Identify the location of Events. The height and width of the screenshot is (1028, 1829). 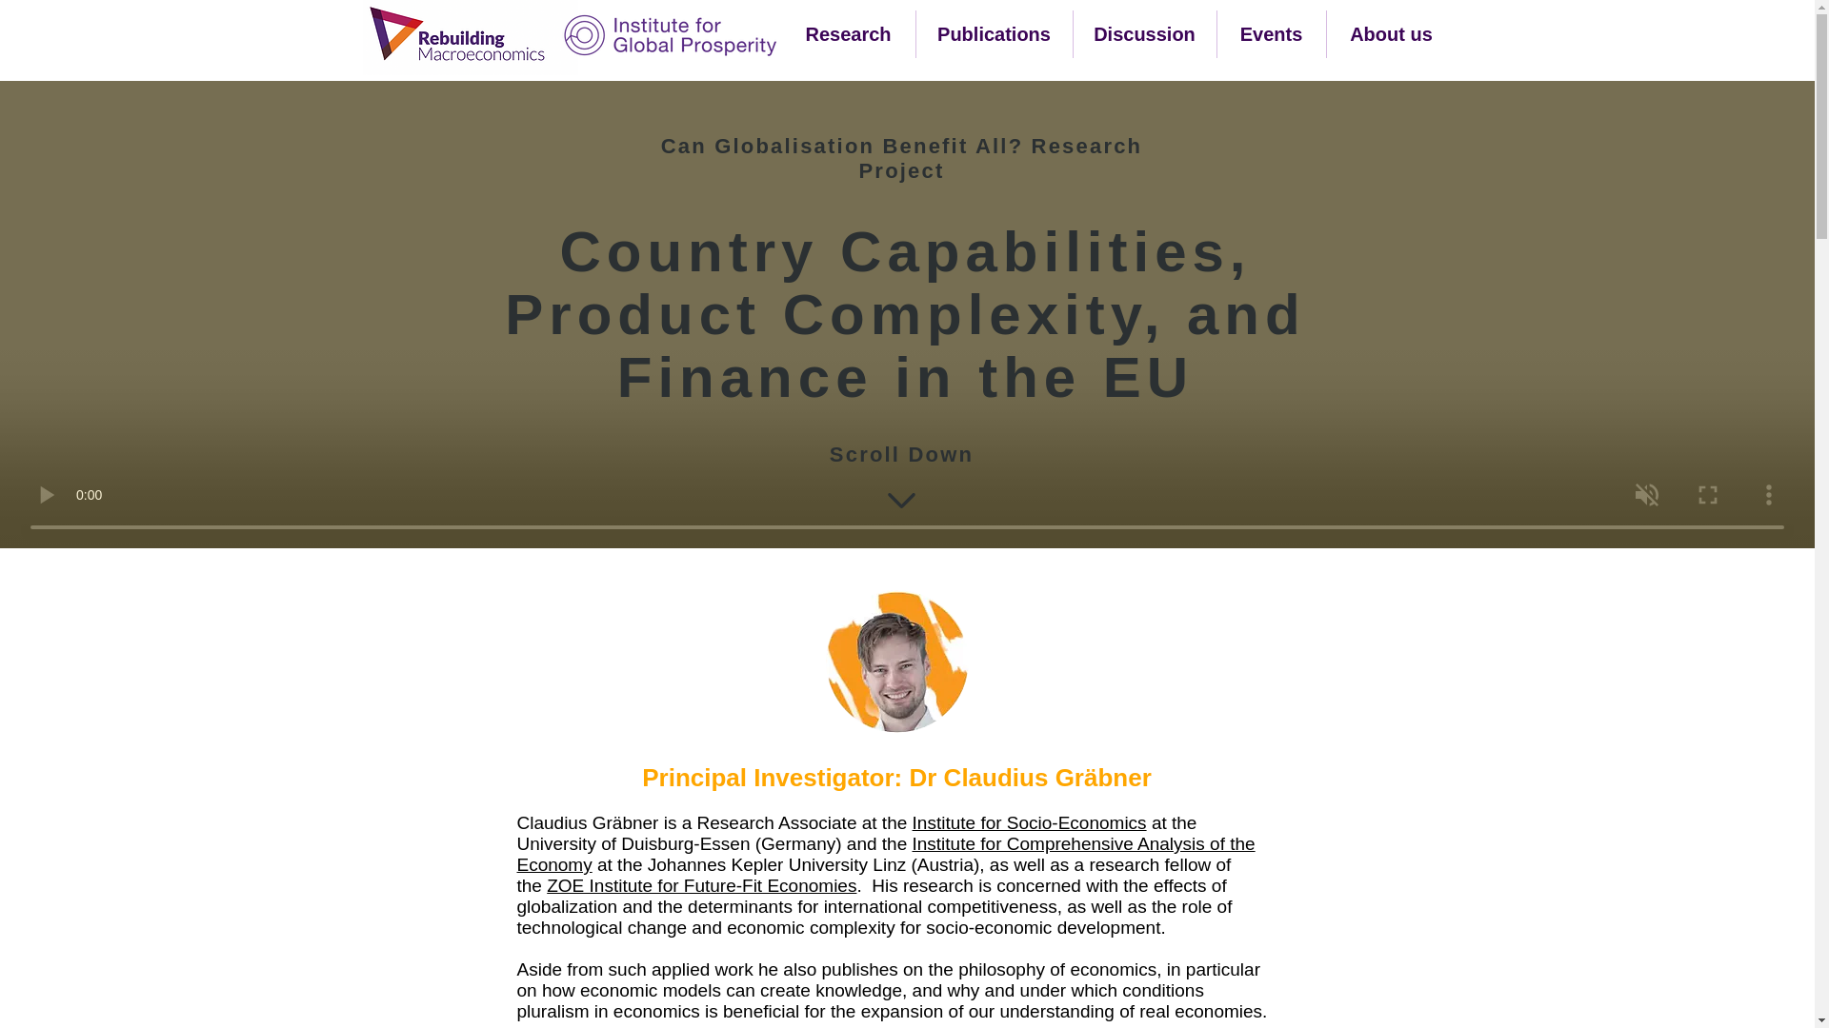
(1272, 33).